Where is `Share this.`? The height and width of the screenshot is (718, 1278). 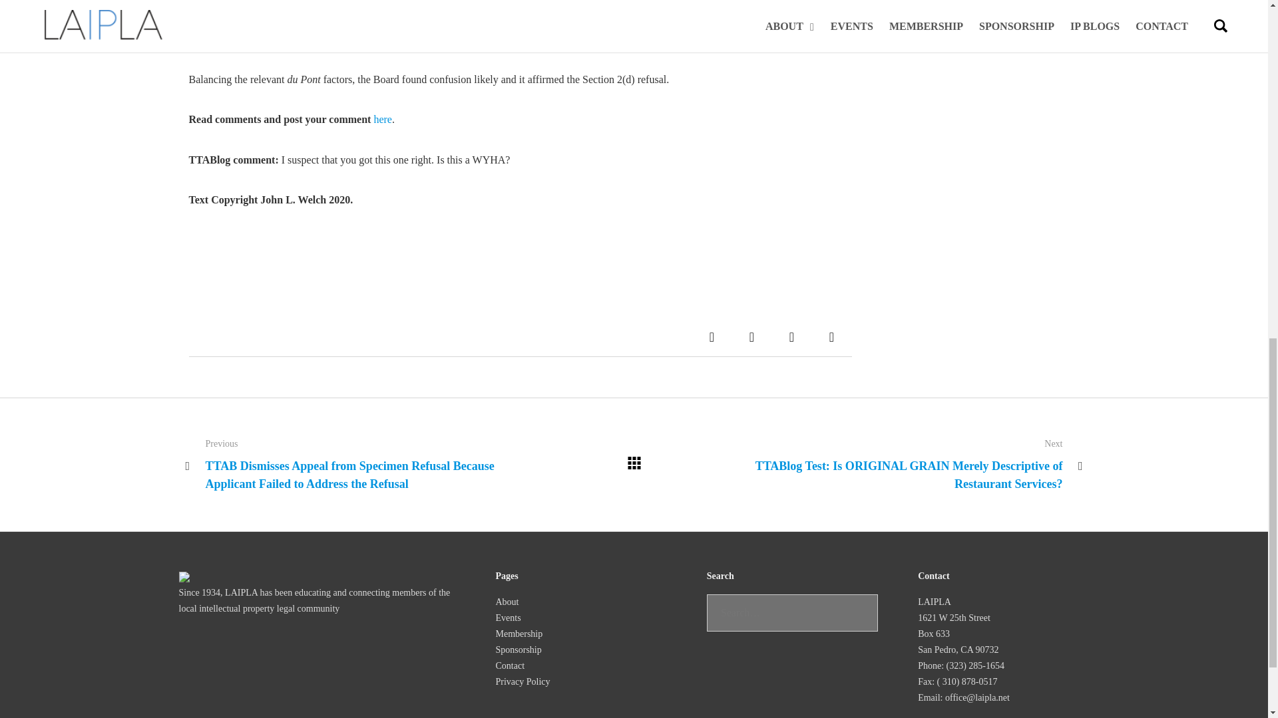 Share this. is located at coordinates (712, 336).